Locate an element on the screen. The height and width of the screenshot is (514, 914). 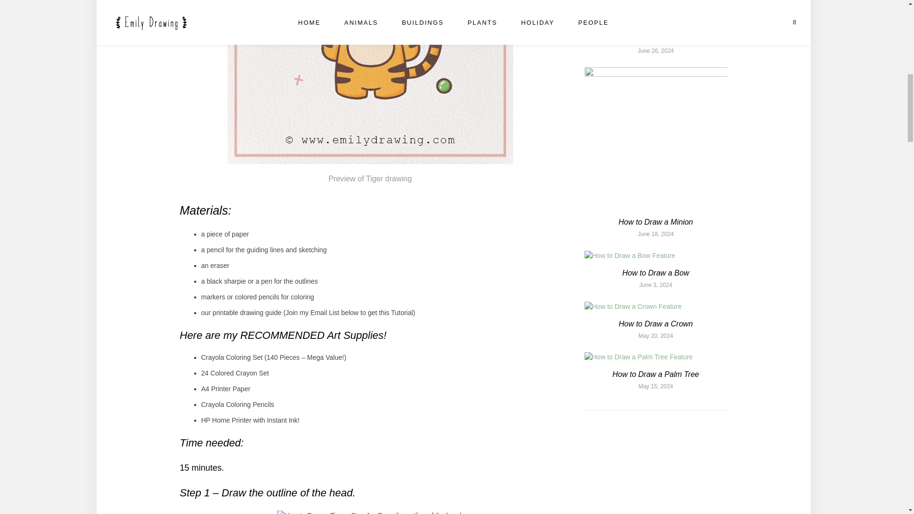
How to Draw a Minion is located at coordinates (656, 222).